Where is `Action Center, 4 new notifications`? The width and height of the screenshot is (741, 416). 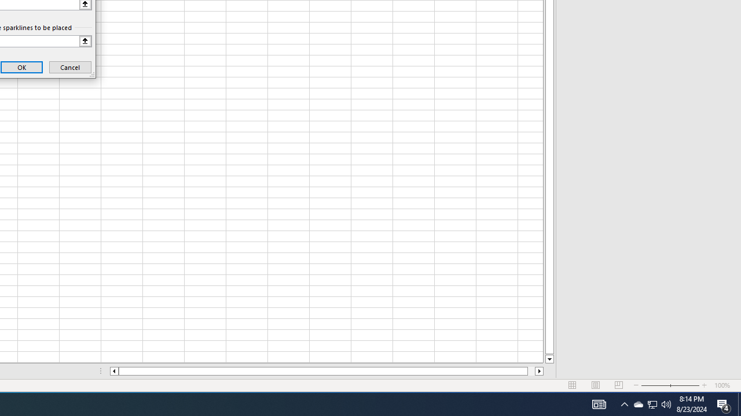
Action Center, 4 new notifications is located at coordinates (652, 404).